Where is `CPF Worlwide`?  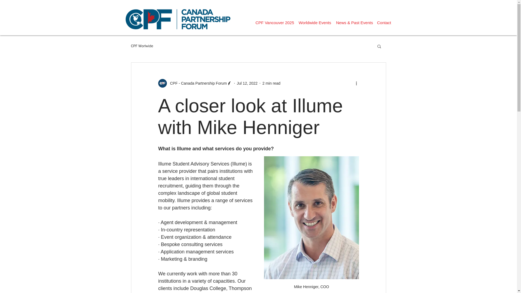
CPF Worlwide is located at coordinates (142, 46).